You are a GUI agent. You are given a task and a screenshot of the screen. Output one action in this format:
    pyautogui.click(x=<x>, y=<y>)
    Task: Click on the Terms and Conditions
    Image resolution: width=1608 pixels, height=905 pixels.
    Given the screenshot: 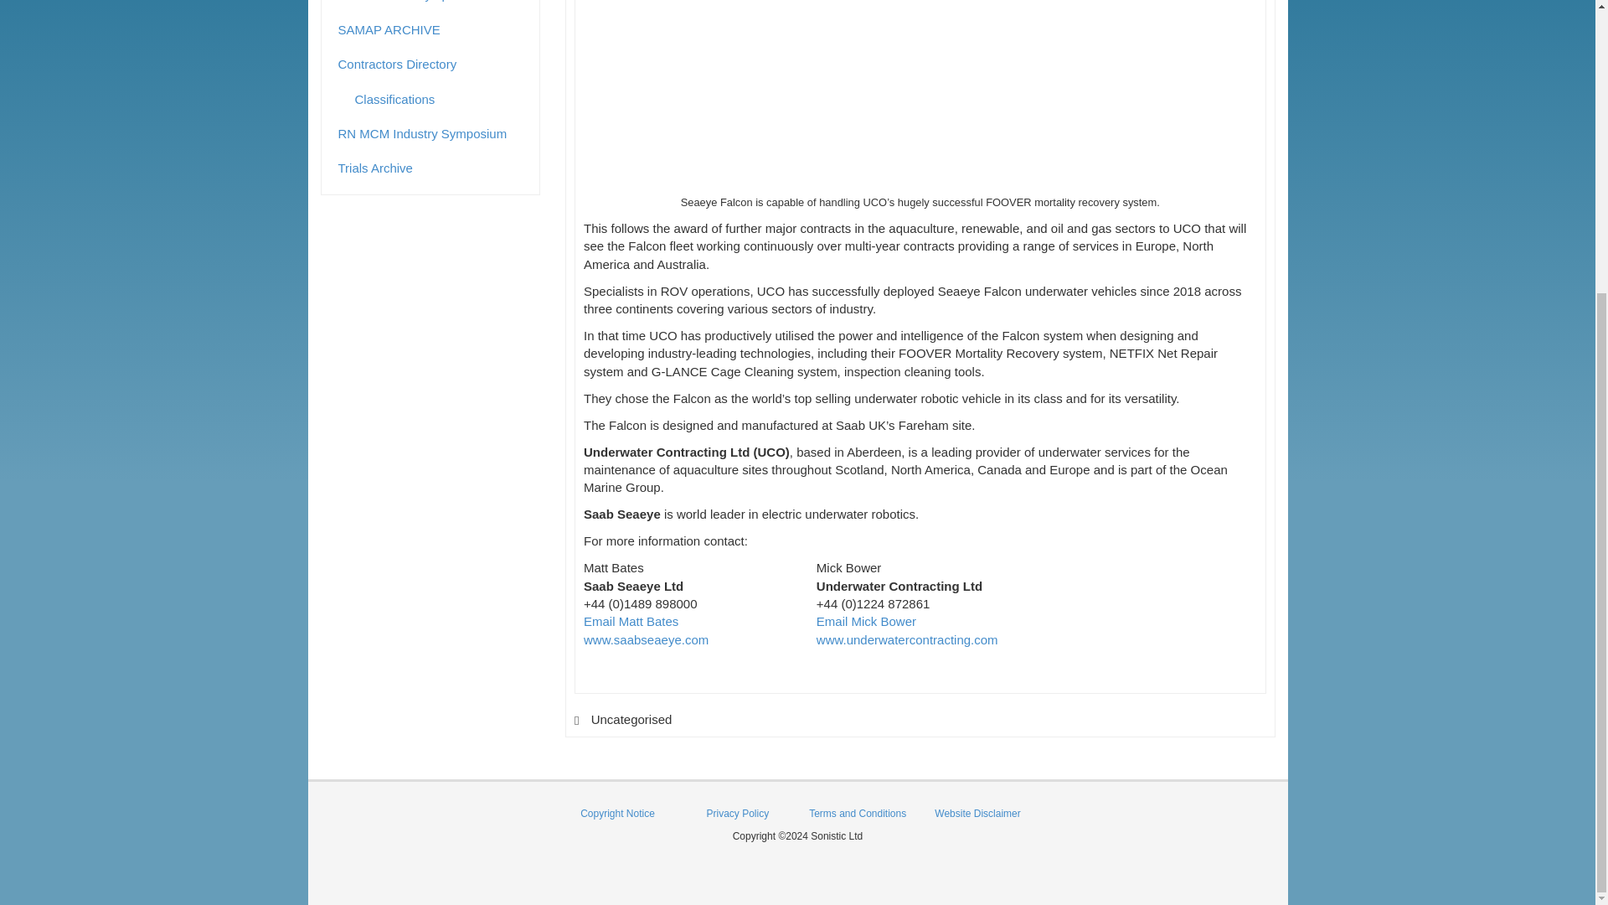 What is the action you would take?
    pyautogui.click(x=858, y=814)
    